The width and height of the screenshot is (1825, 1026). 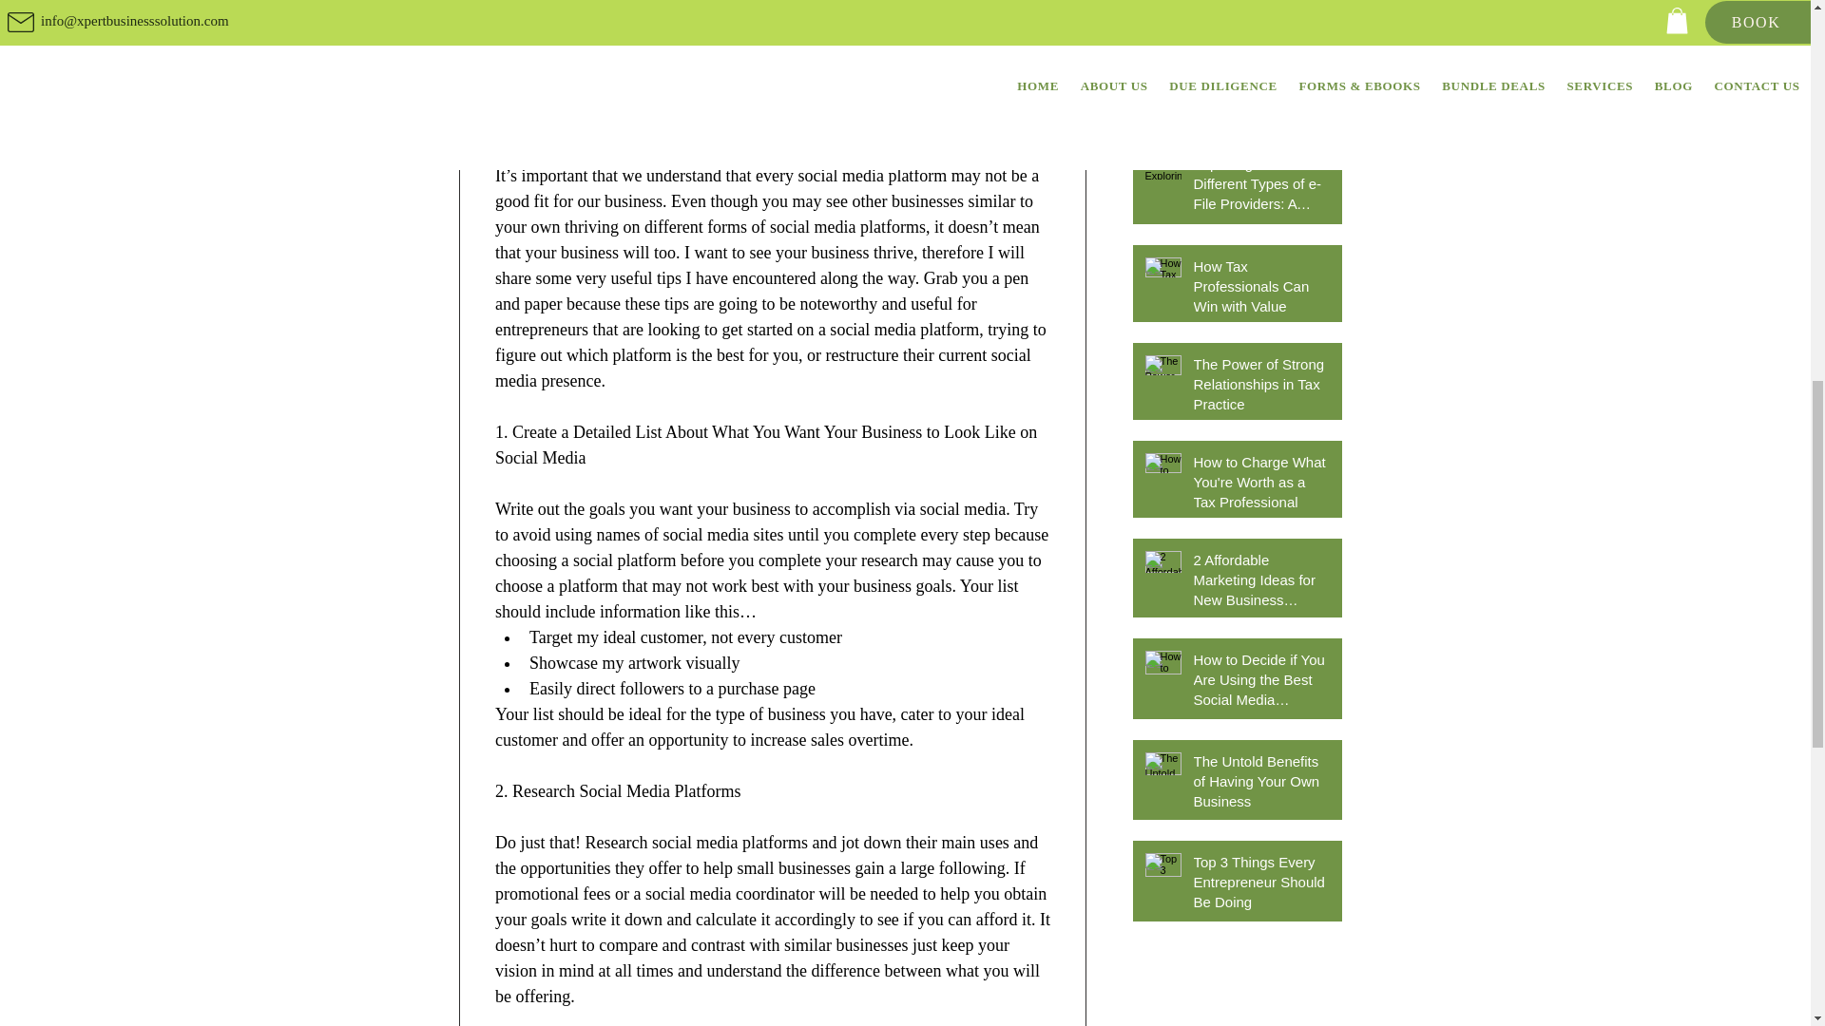 What do you see at coordinates (1261, 785) in the screenshot?
I see `The Untold Benefits of Having Your Own Business` at bounding box center [1261, 785].